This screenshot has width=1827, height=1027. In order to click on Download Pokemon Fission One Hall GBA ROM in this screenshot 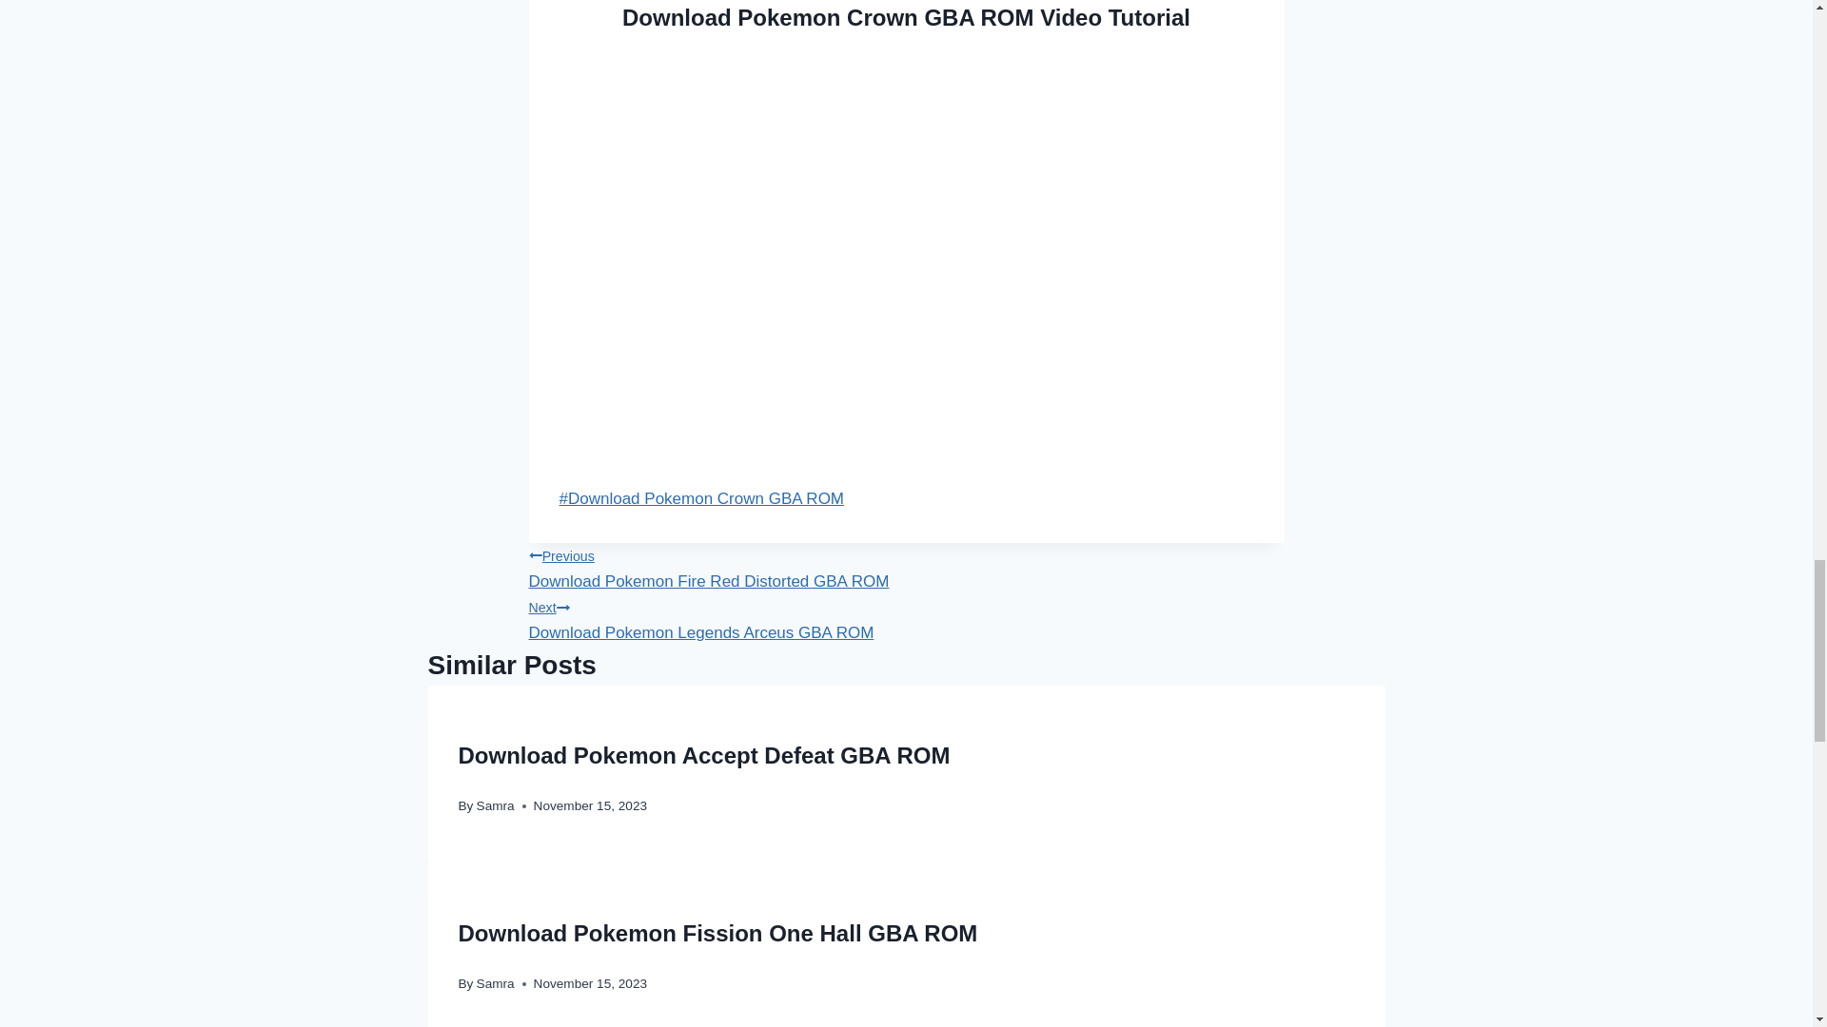, I will do `click(906, 618)`.